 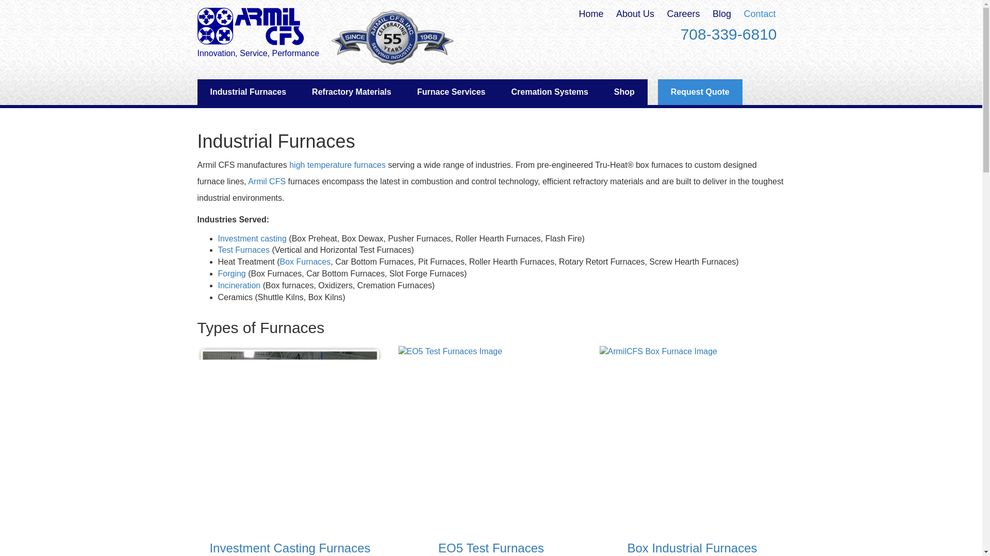 I want to click on Blog, so click(x=722, y=13).